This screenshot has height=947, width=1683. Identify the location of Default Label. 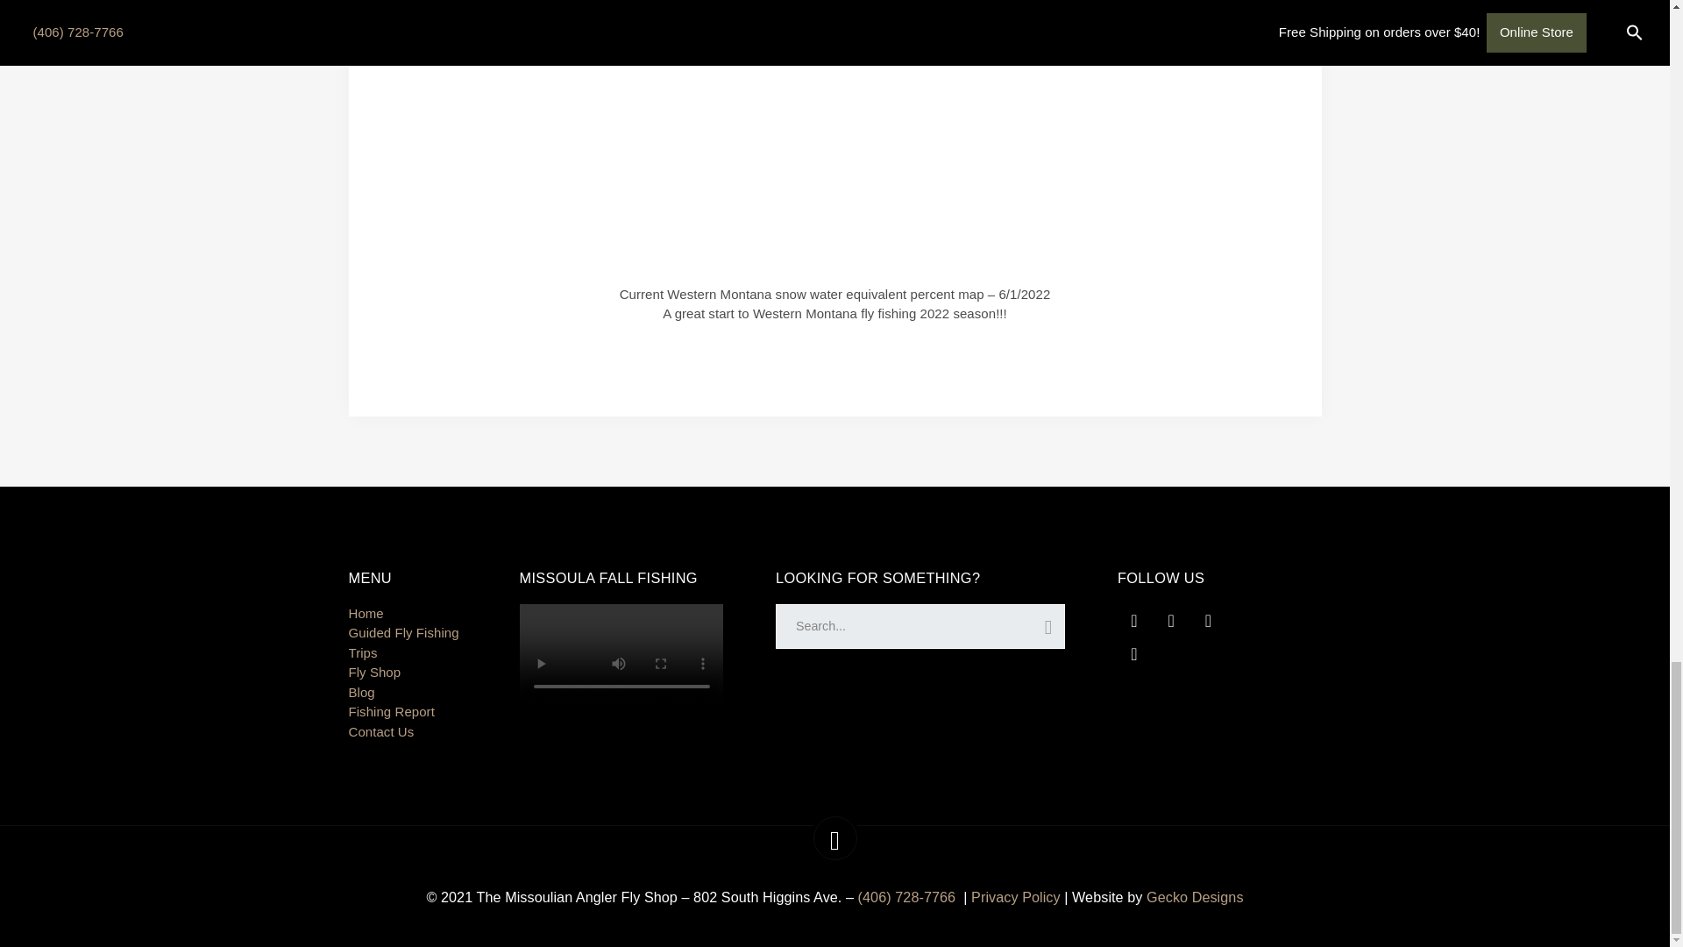
(1208, 619).